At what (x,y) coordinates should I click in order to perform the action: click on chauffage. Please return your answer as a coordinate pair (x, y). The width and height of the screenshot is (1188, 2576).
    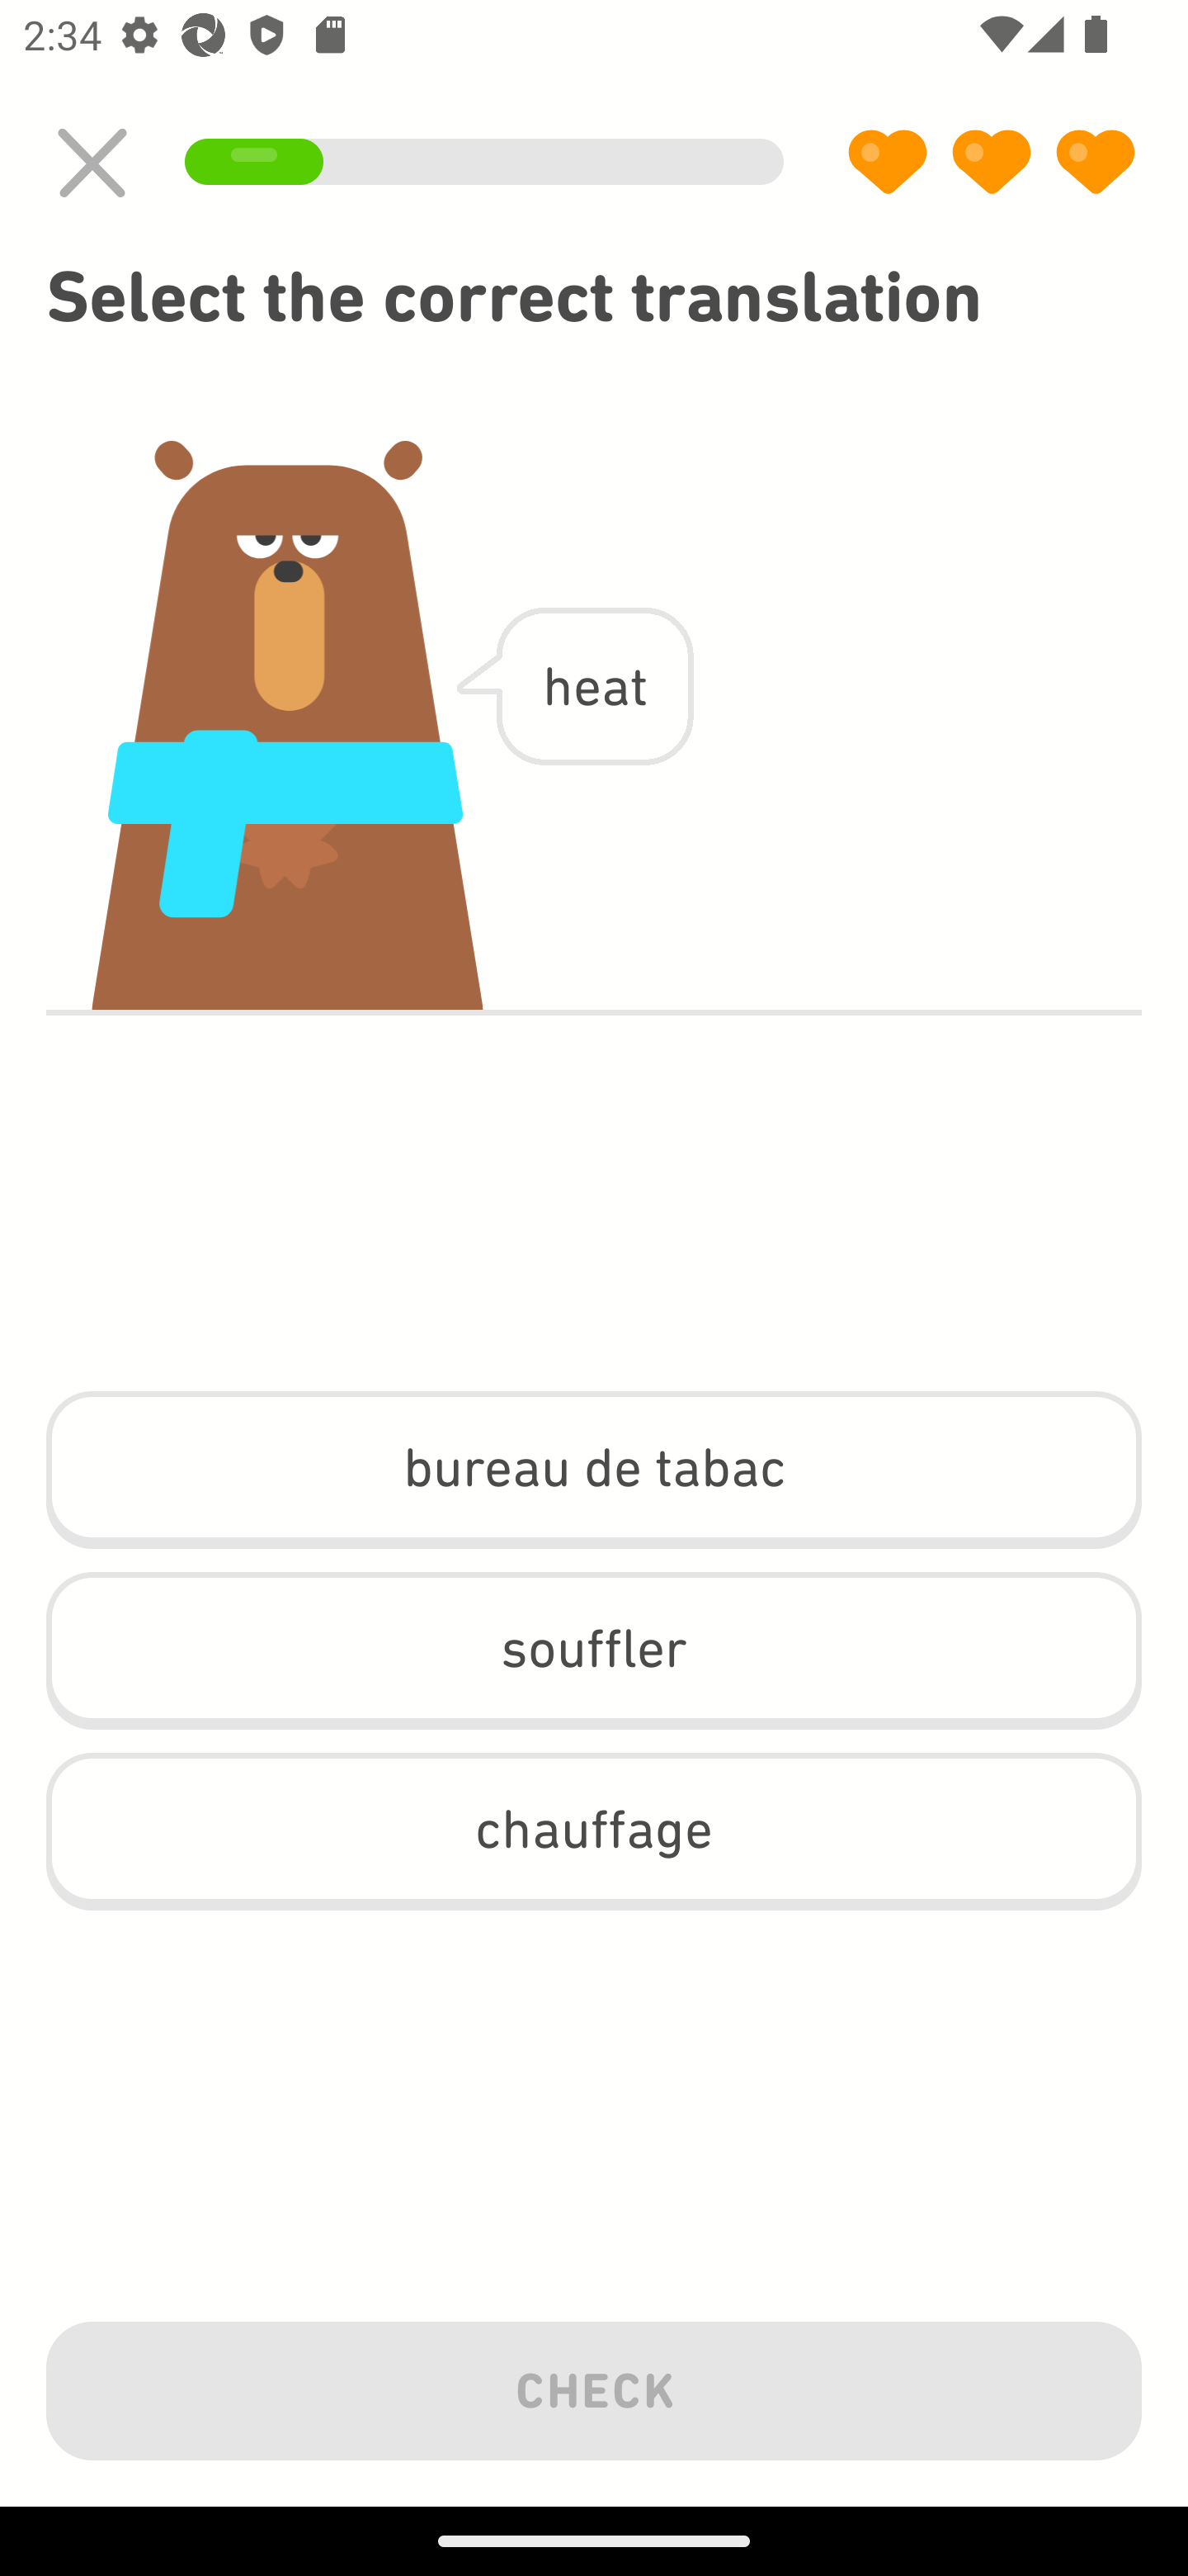
    Looking at the image, I should click on (594, 1831).